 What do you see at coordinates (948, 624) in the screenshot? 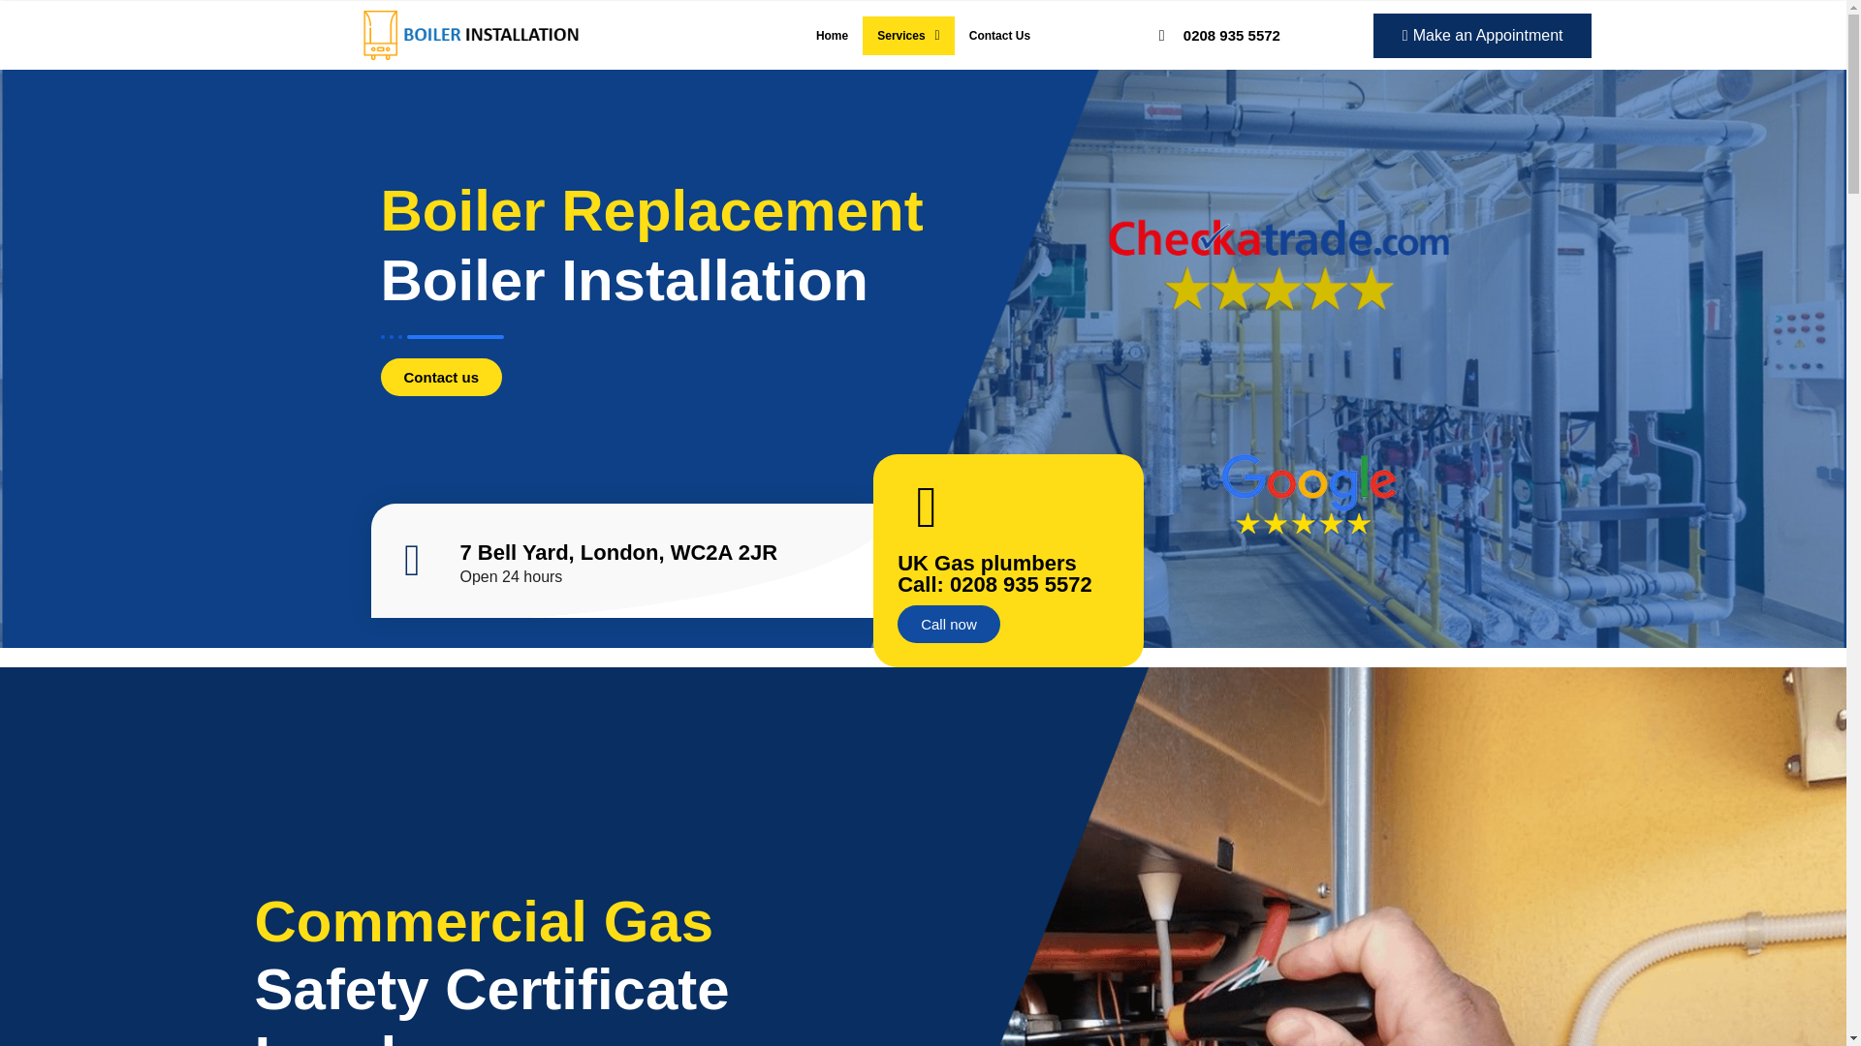
I see `Call now` at bounding box center [948, 624].